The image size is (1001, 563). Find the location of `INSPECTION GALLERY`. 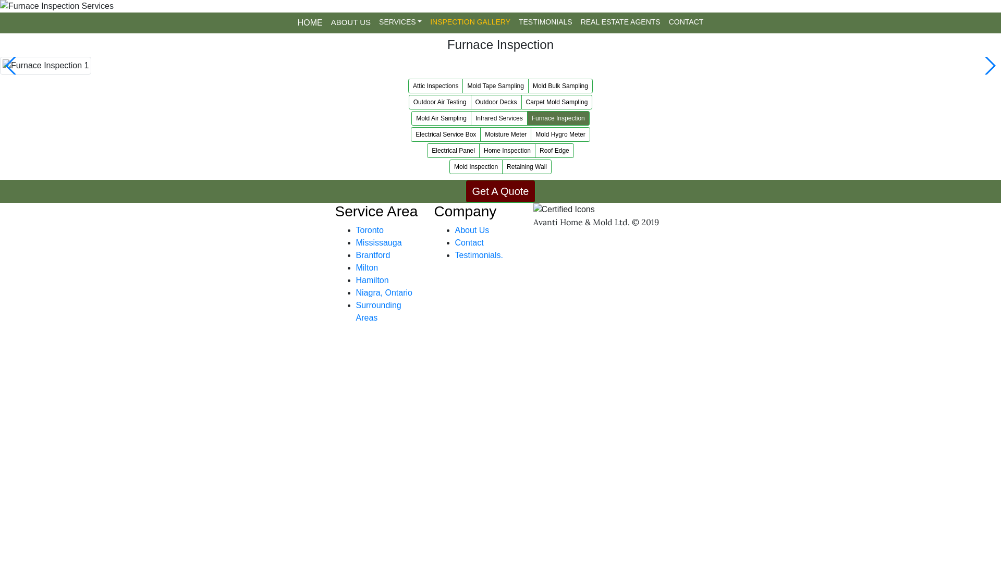

INSPECTION GALLERY is located at coordinates (470, 22).